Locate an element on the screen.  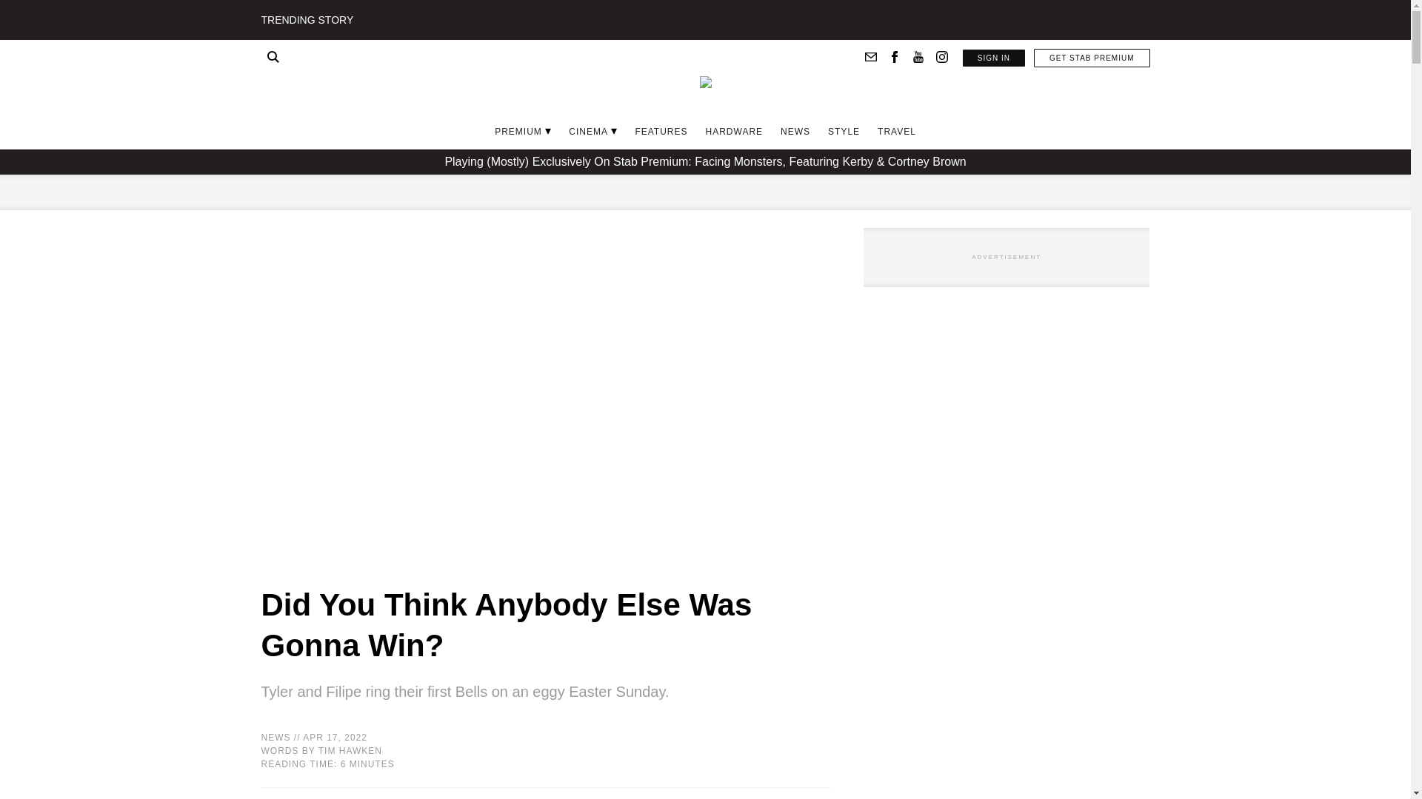
PREMIUM is located at coordinates (518, 131).